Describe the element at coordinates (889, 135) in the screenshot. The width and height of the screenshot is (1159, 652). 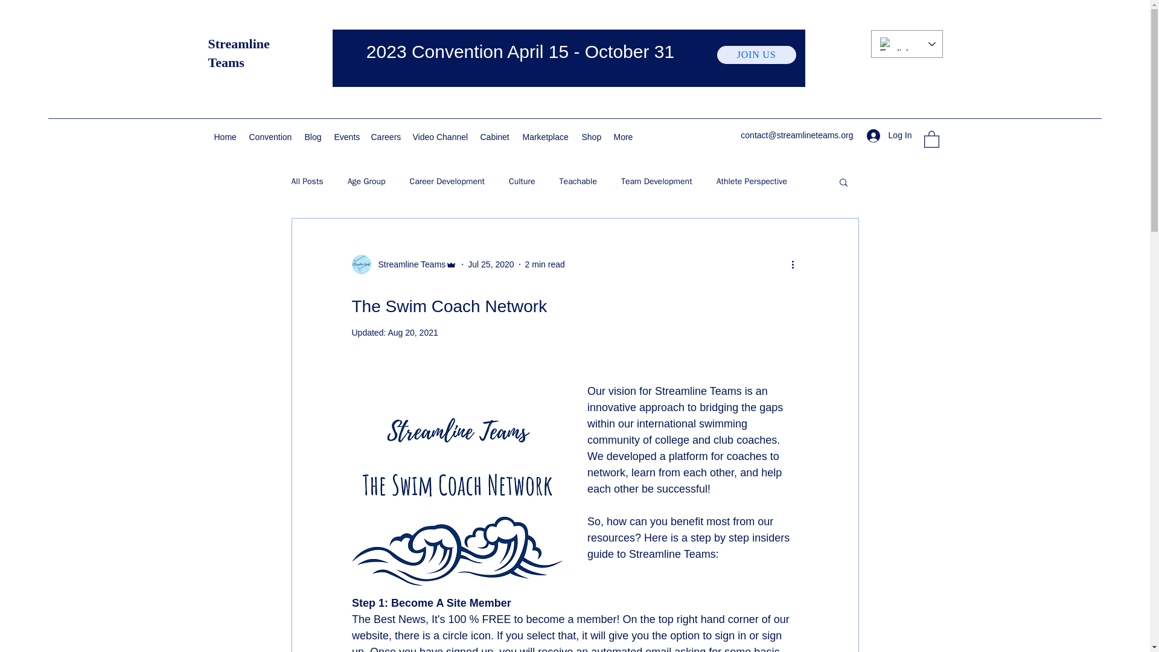
I see `Log In` at that location.